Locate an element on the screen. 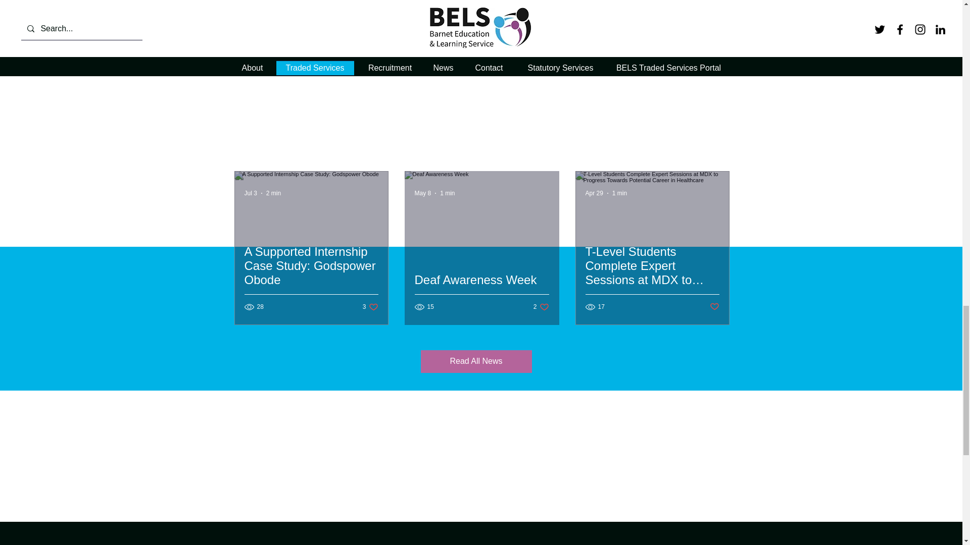 Image resolution: width=970 pixels, height=545 pixels. May 8 is located at coordinates (422, 193).